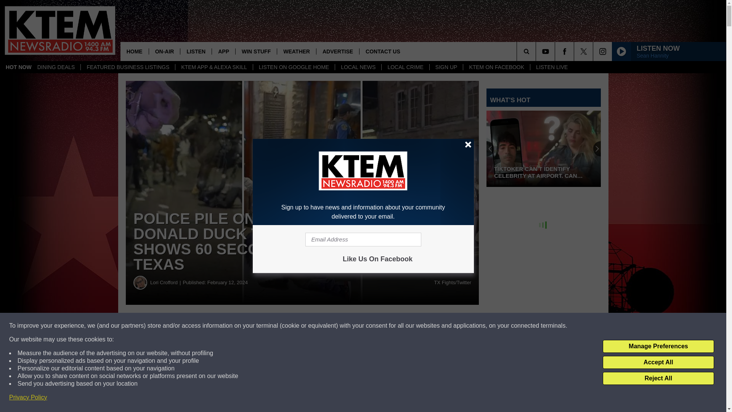 The height and width of the screenshot is (412, 732). I want to click on LISTEN ON GOOGLE HOME, so click(294, 67).